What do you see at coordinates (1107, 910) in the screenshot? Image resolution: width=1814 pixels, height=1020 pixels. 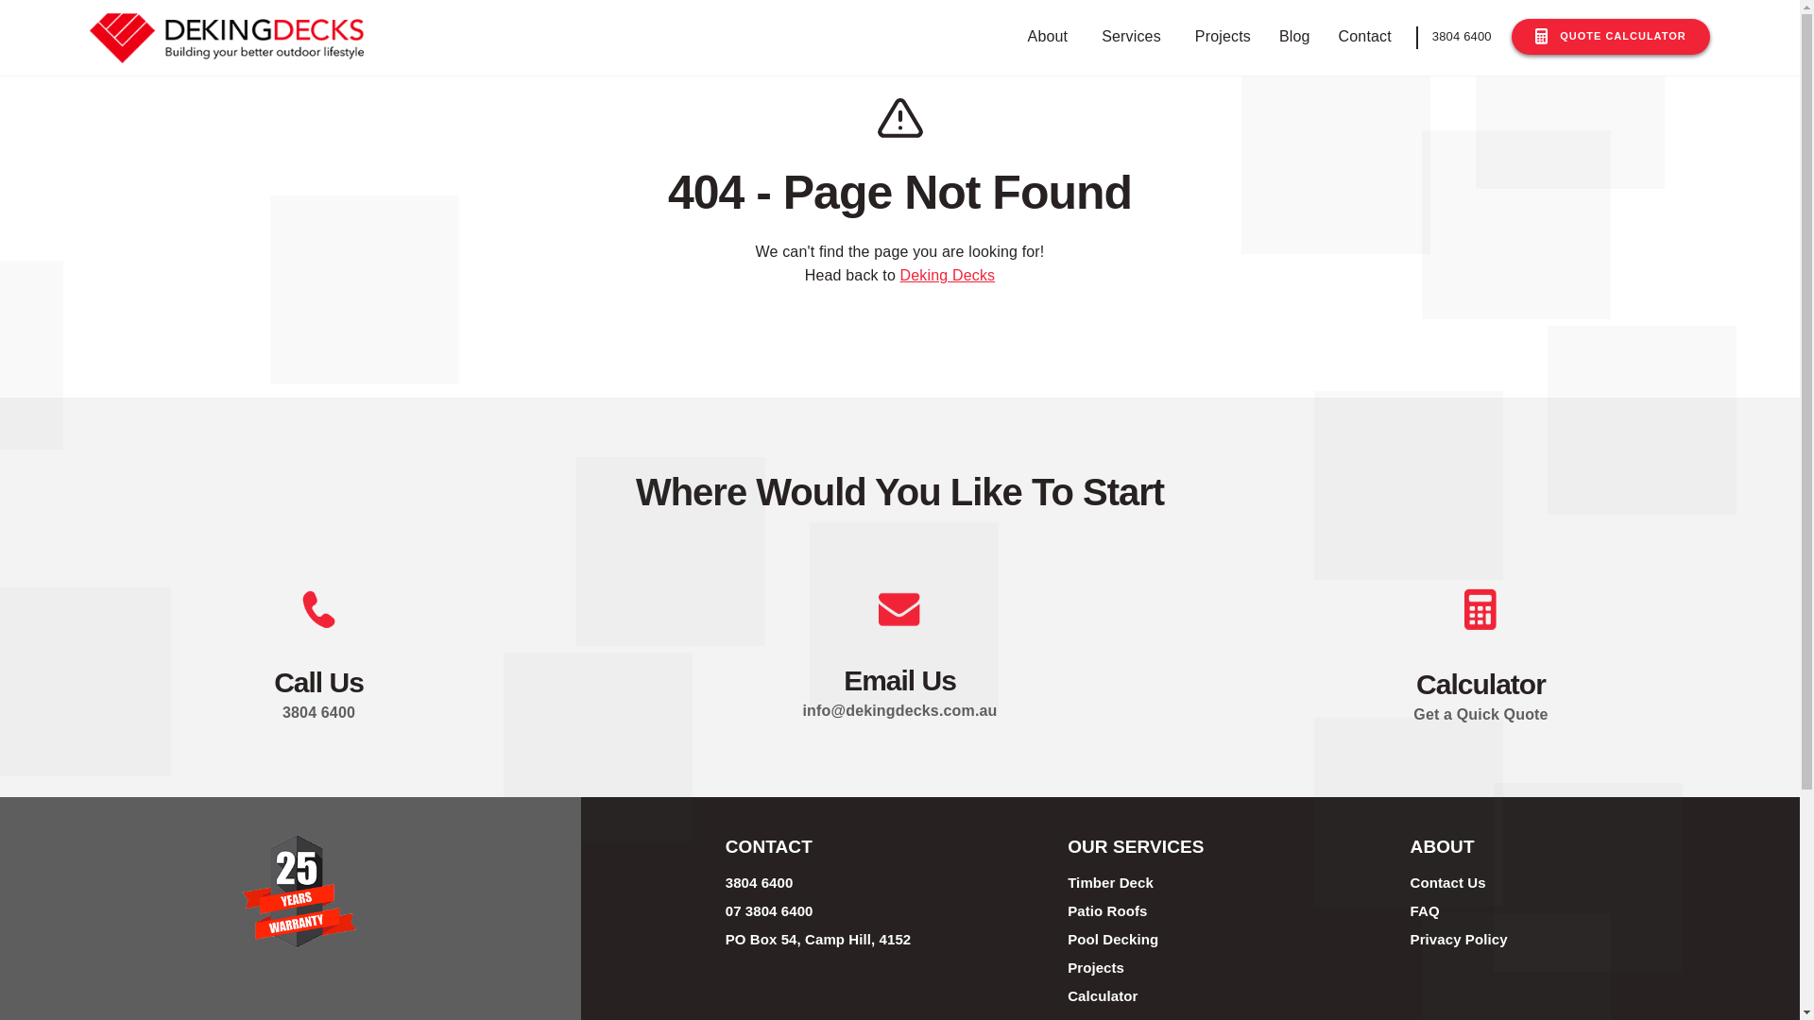 I see `Patio Roofs` at bounding box center [1107, 910].